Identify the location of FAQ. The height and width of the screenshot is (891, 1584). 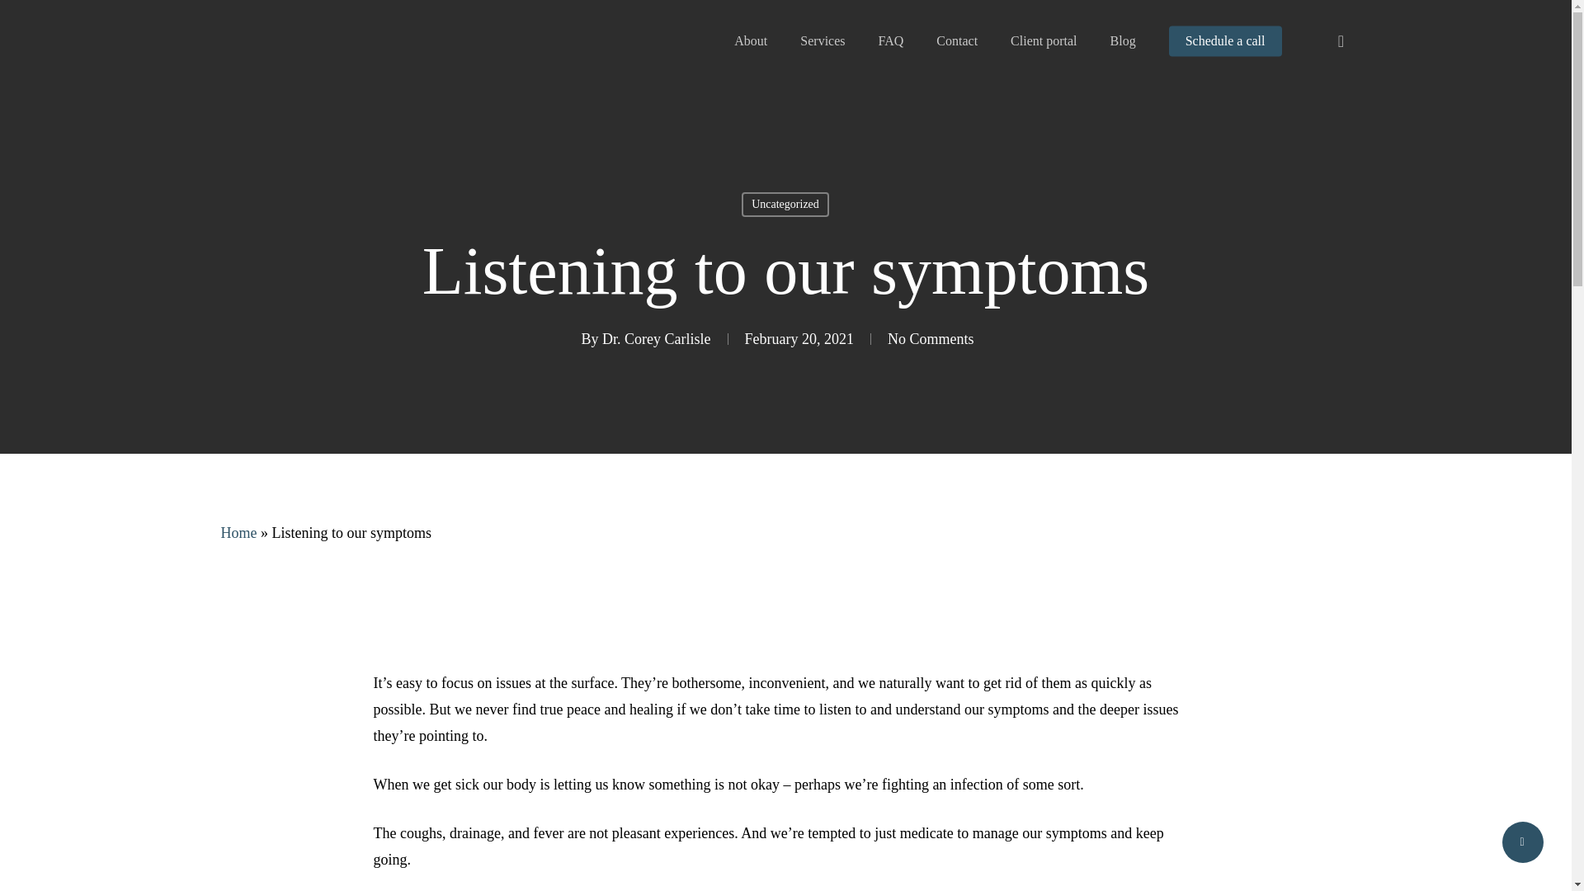
(889, 41).